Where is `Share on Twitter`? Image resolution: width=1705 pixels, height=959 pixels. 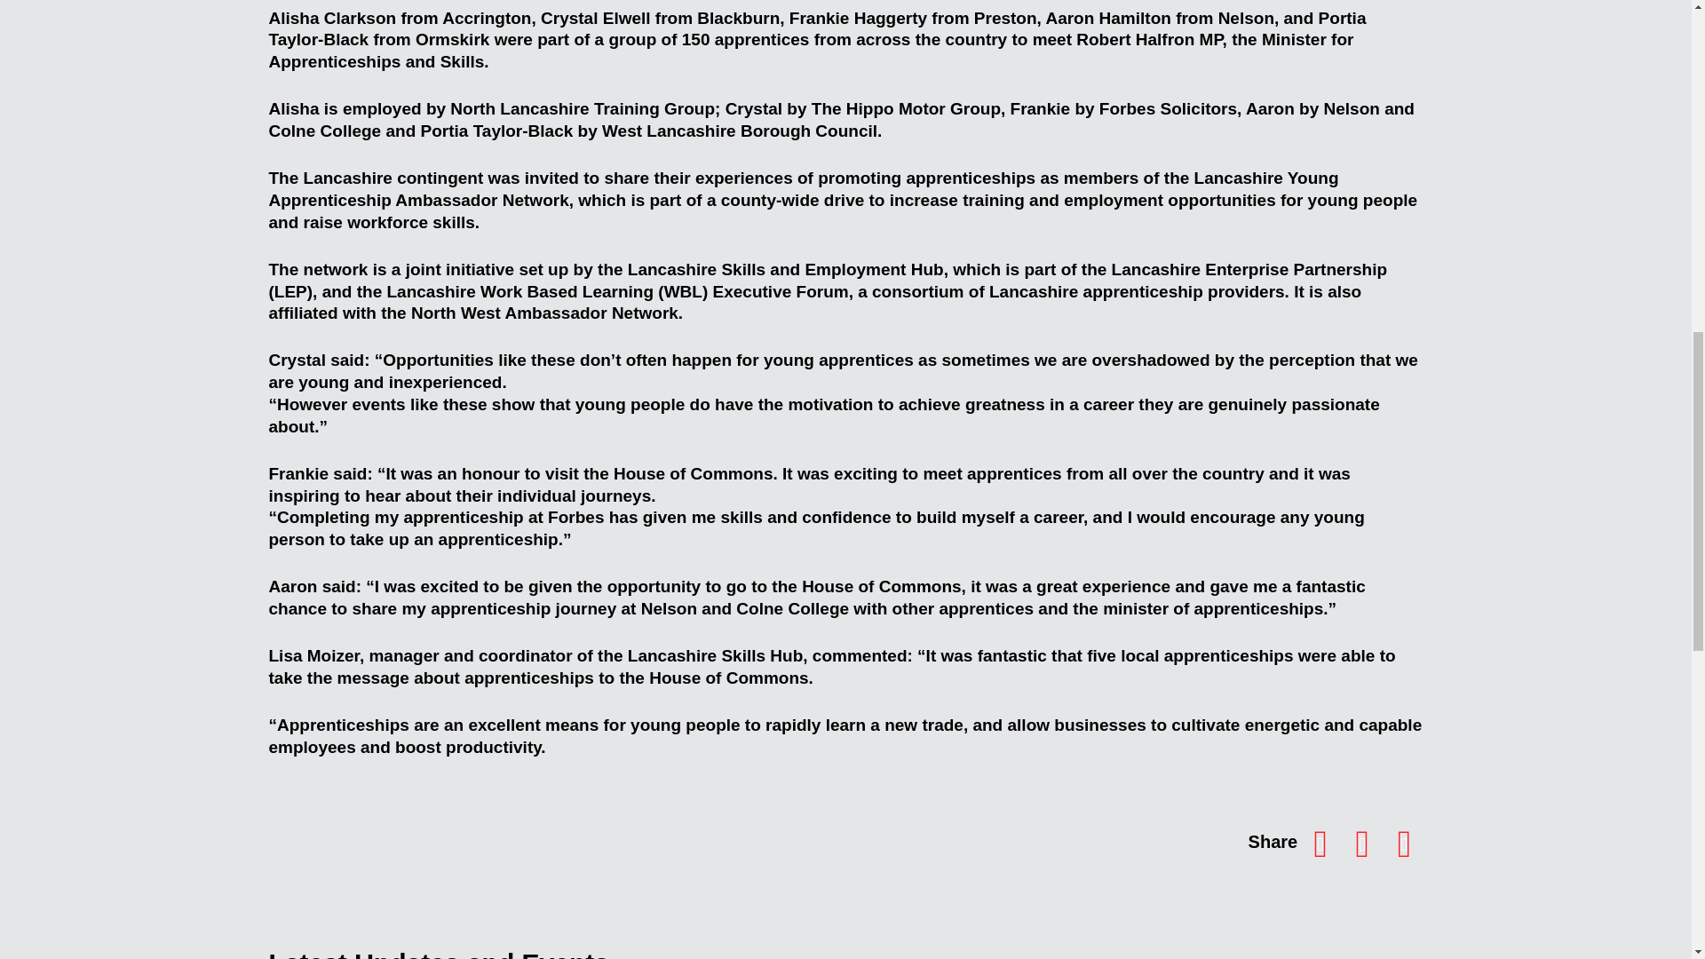
Share on Twitter is located at coordinates (1404, 842).